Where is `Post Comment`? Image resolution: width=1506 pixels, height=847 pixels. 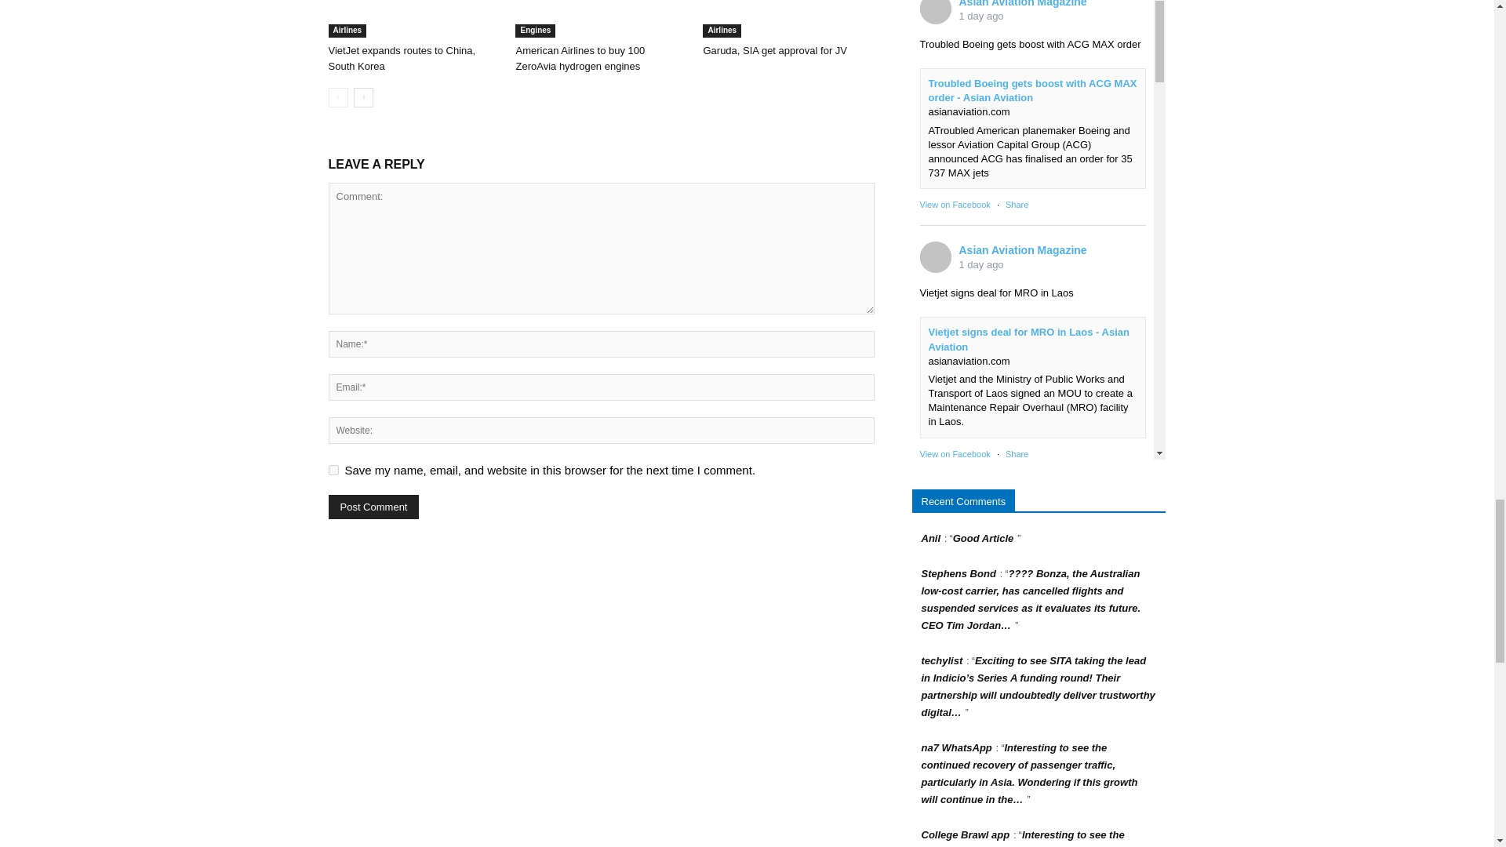
Post Comment is located at coordinates (373, 507).